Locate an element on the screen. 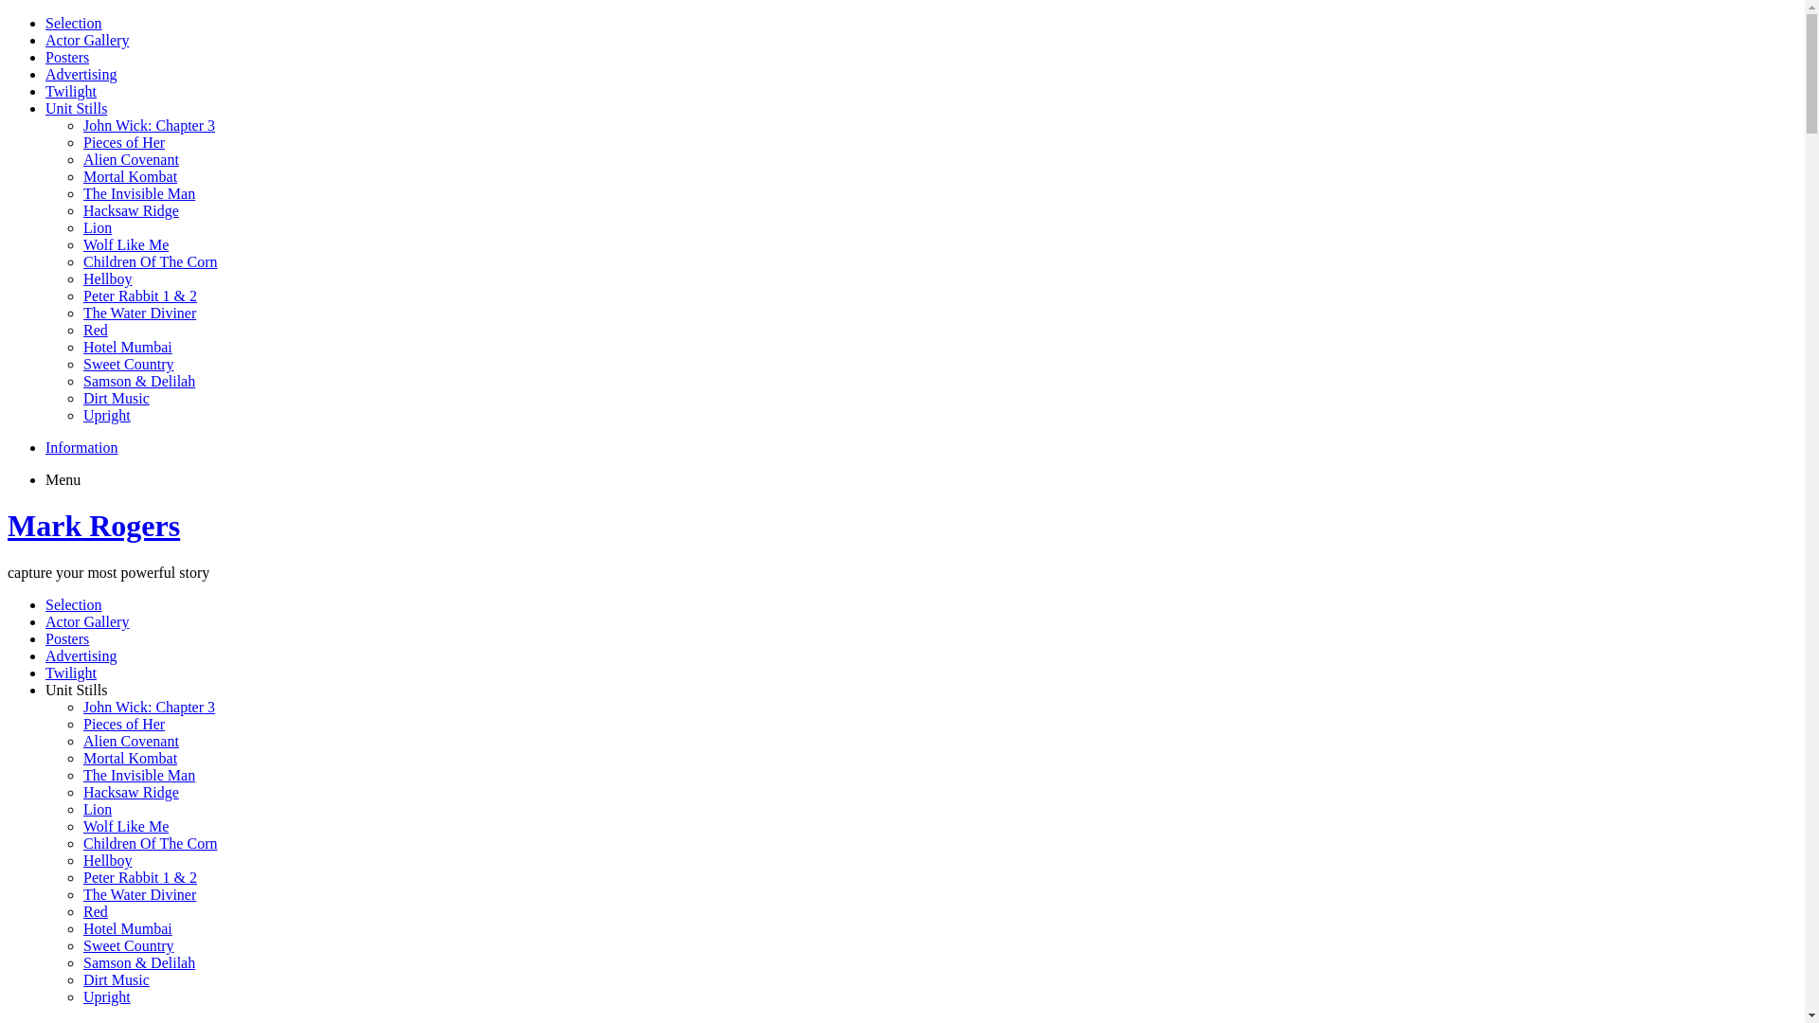  The Invisible Man is located at coordinates (139, 193).